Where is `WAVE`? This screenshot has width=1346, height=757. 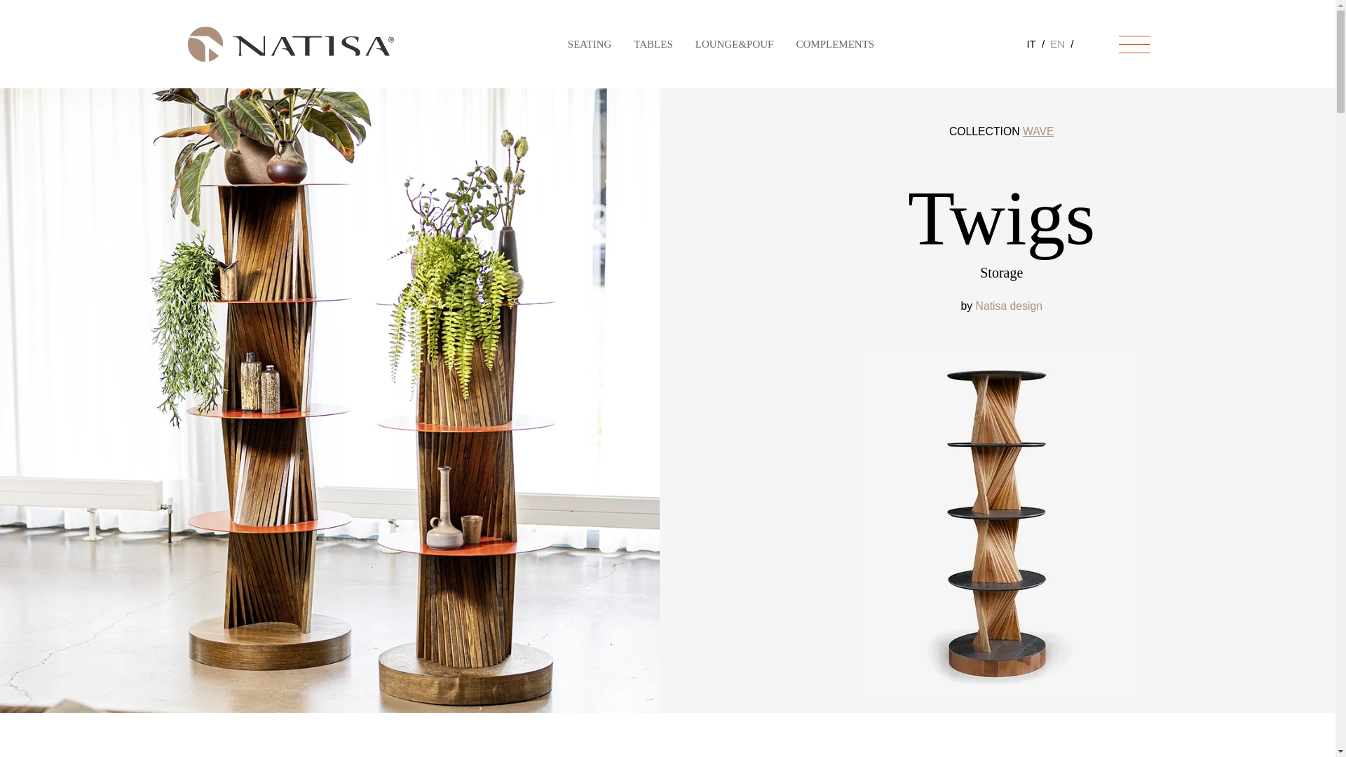
WAVE is located at coordinates (1038, 131).